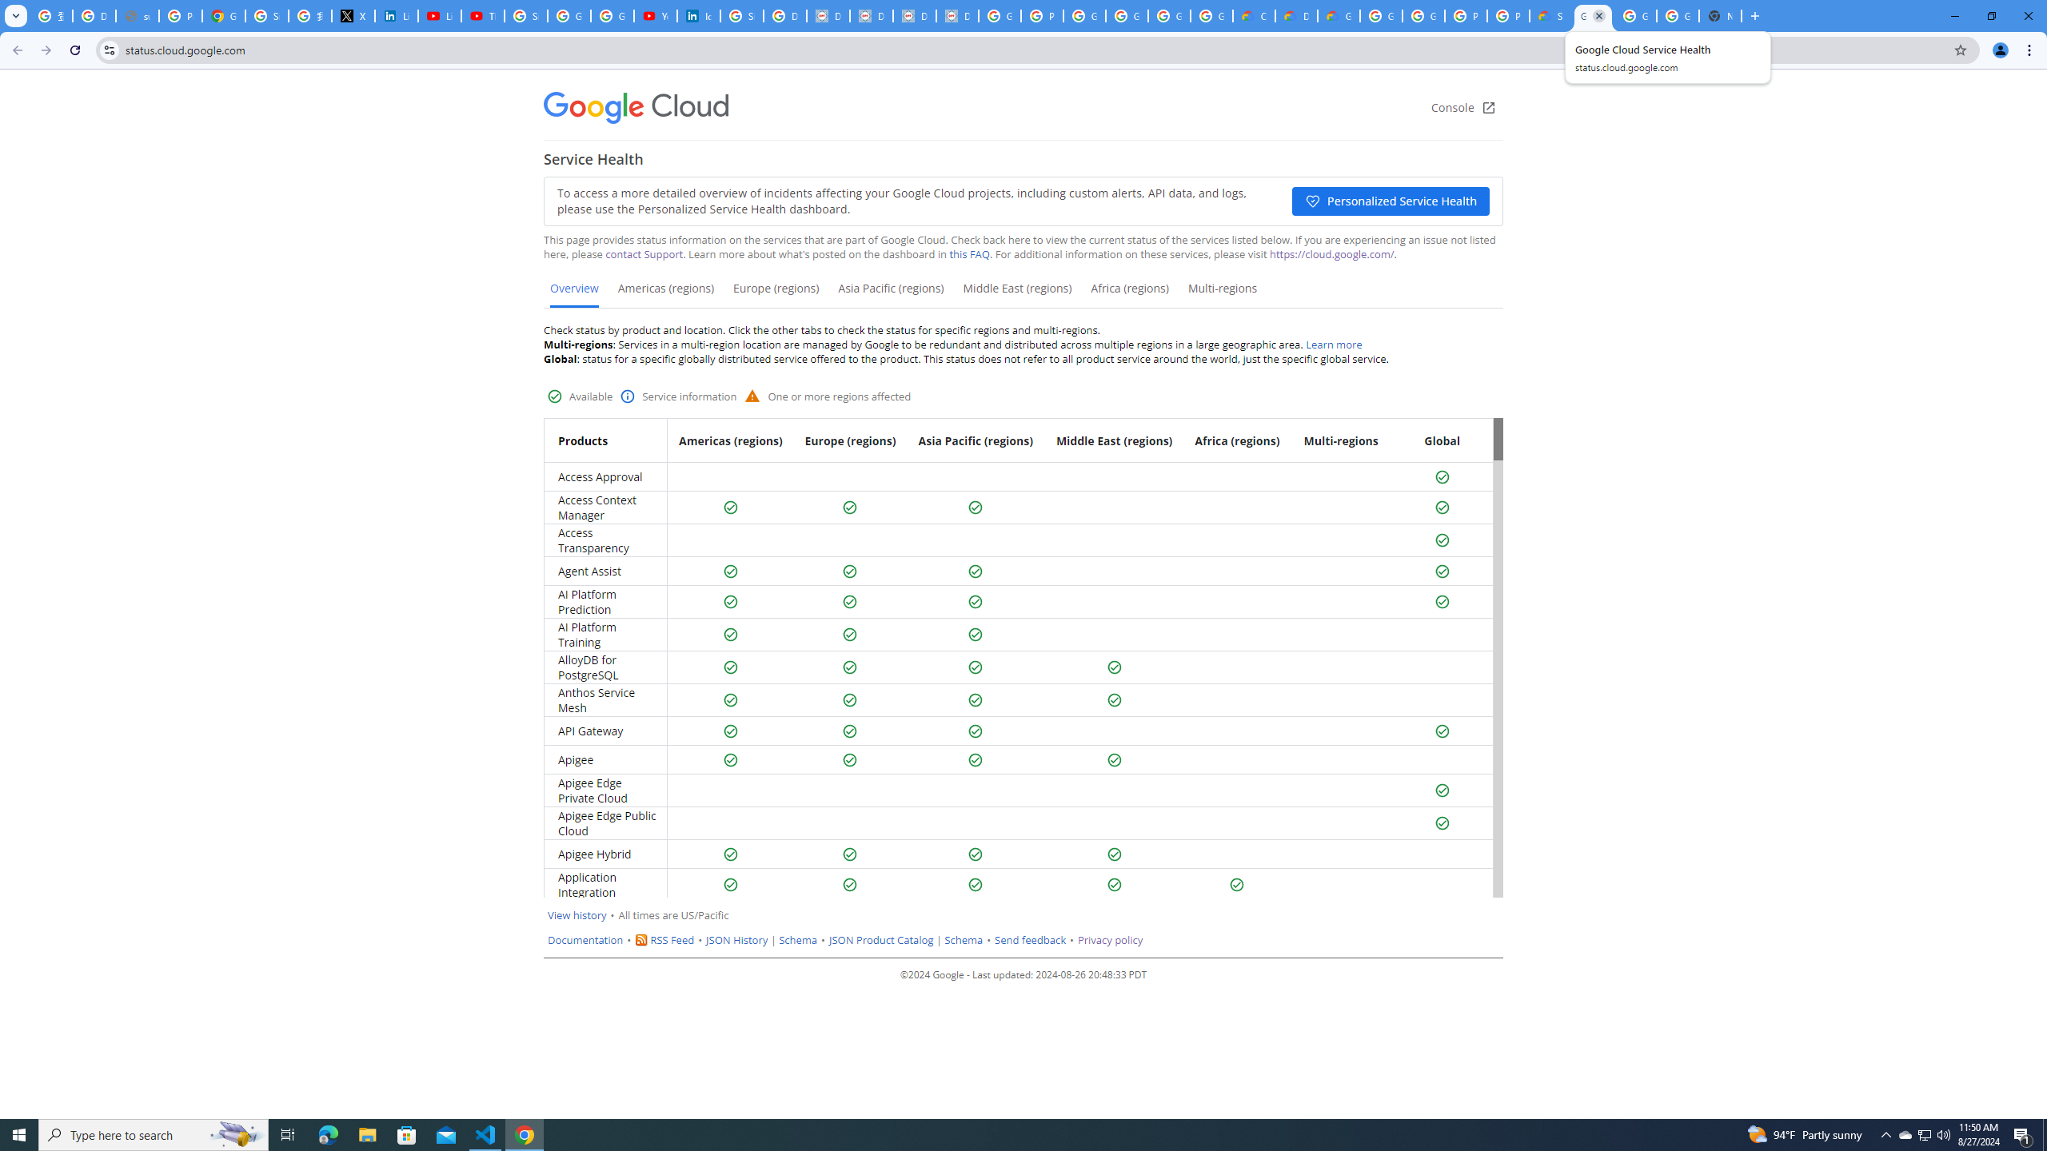 The height and width of the screenshot is (1151, 2047). What do you see at coordinates (586, 940) in the screenshot?
I see `Documentation` at bounding box center [586, 940].